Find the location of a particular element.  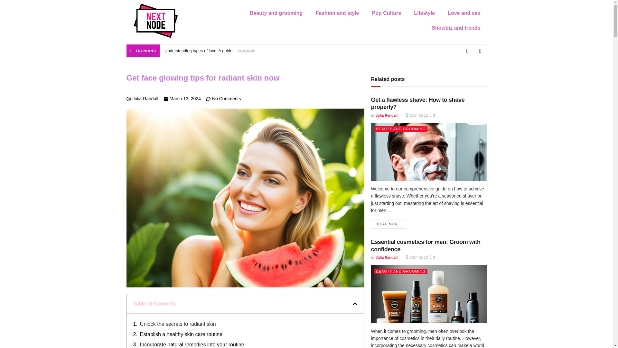

Julia Randall is located at coordinates (386, 115).